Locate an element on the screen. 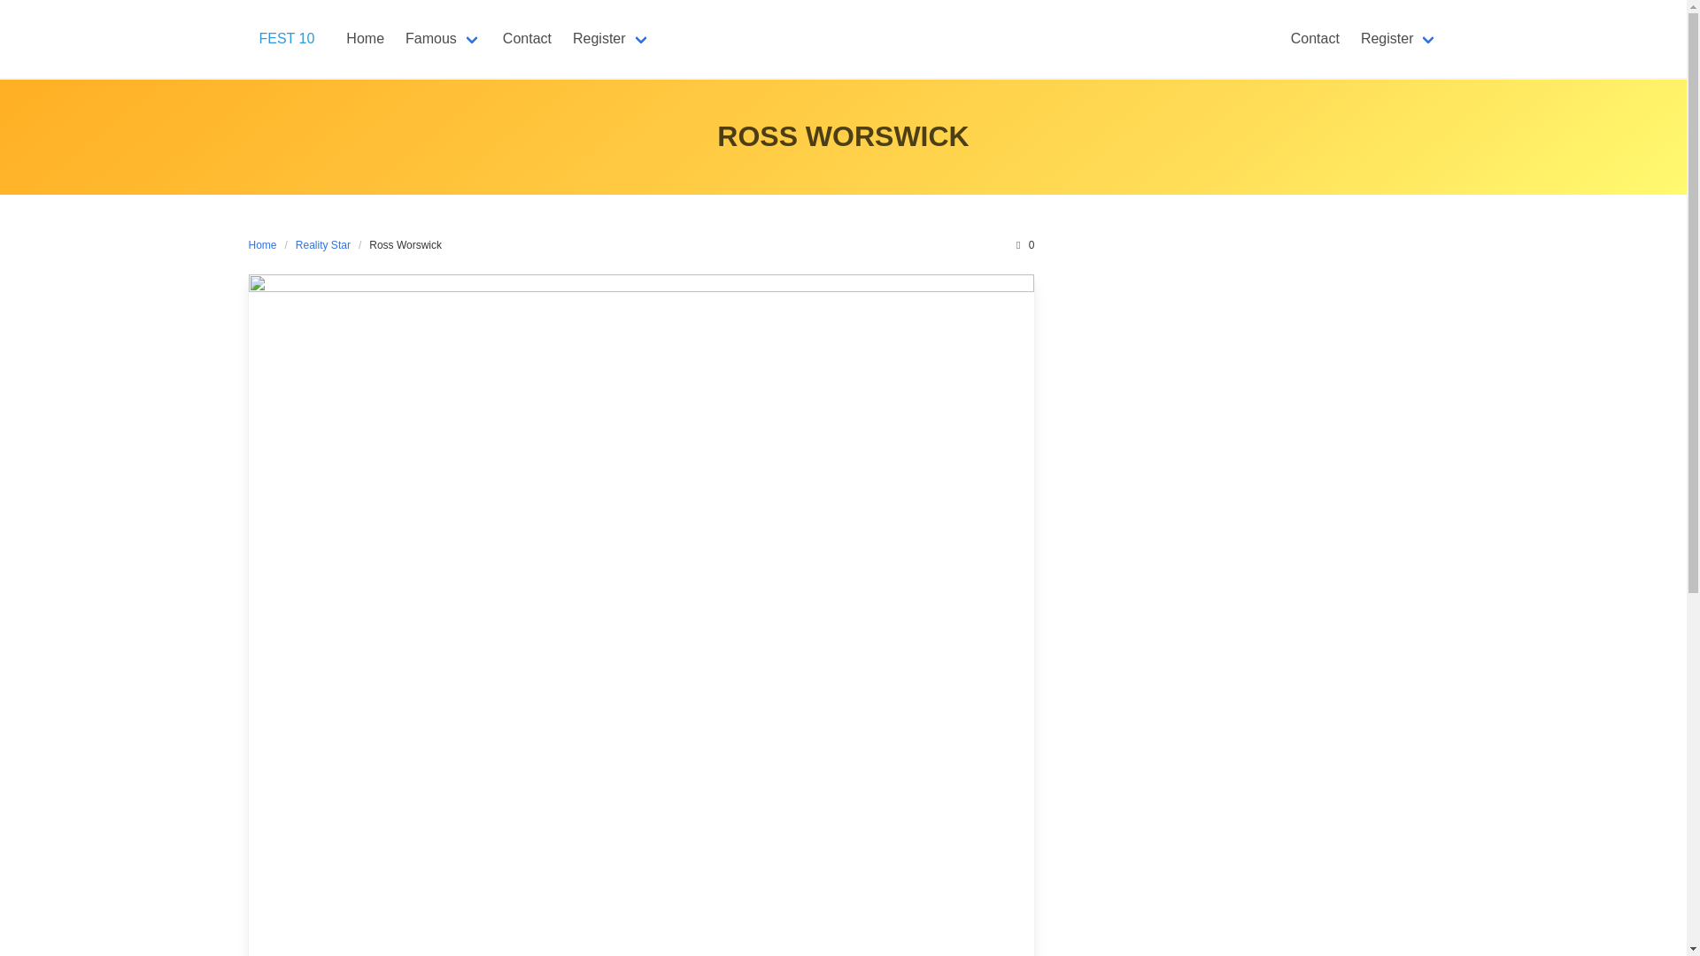 The image size is (1700, 956). FEST 10 is located at coordinates (286, 39).